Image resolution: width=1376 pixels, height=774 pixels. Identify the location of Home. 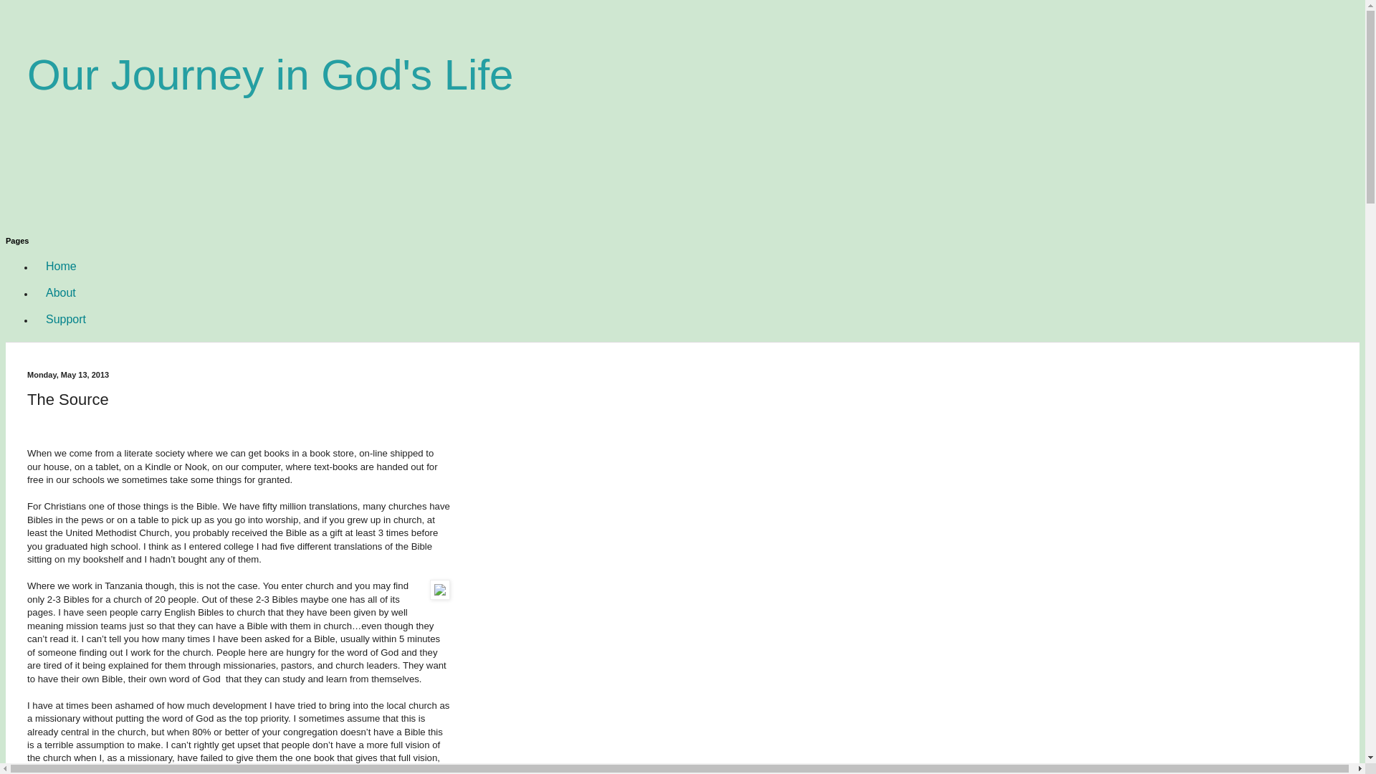
(61, 266).